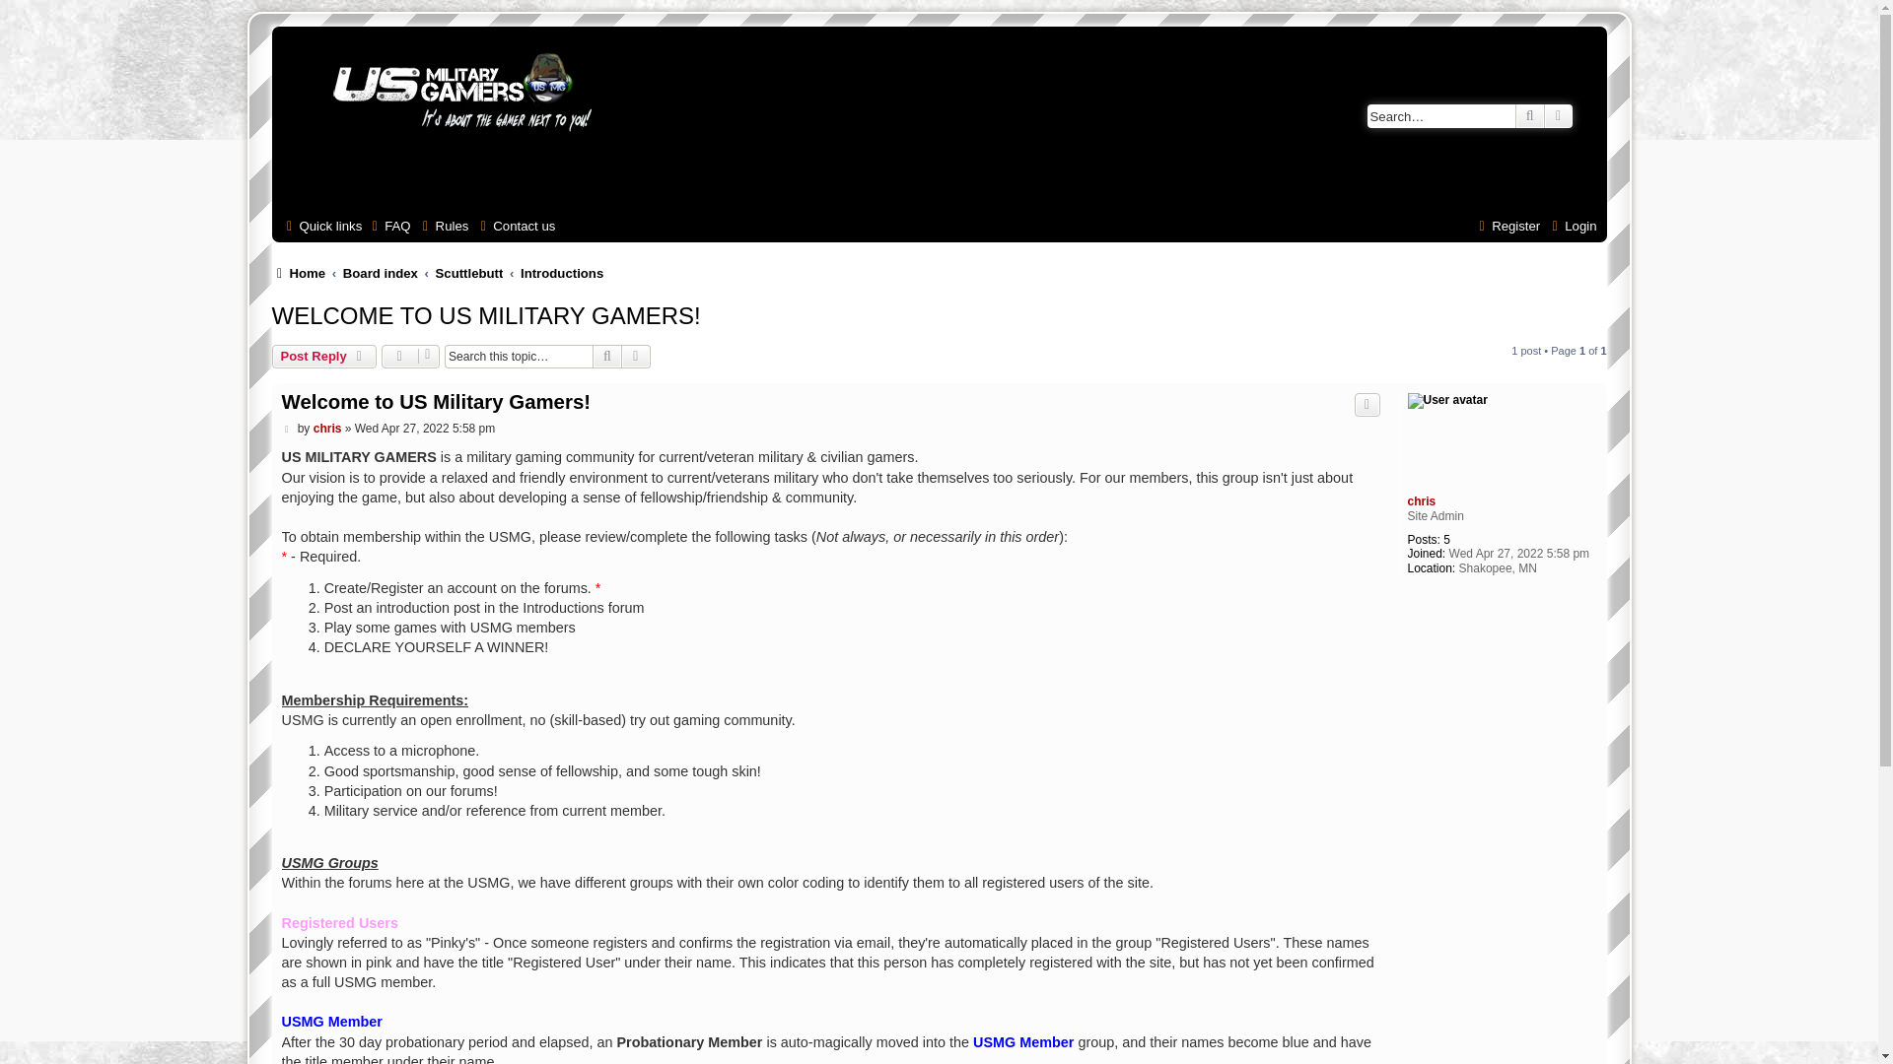 The height and width of the screenshot is (1064, 1893). I want to click on FAQ, so click(388, 226).